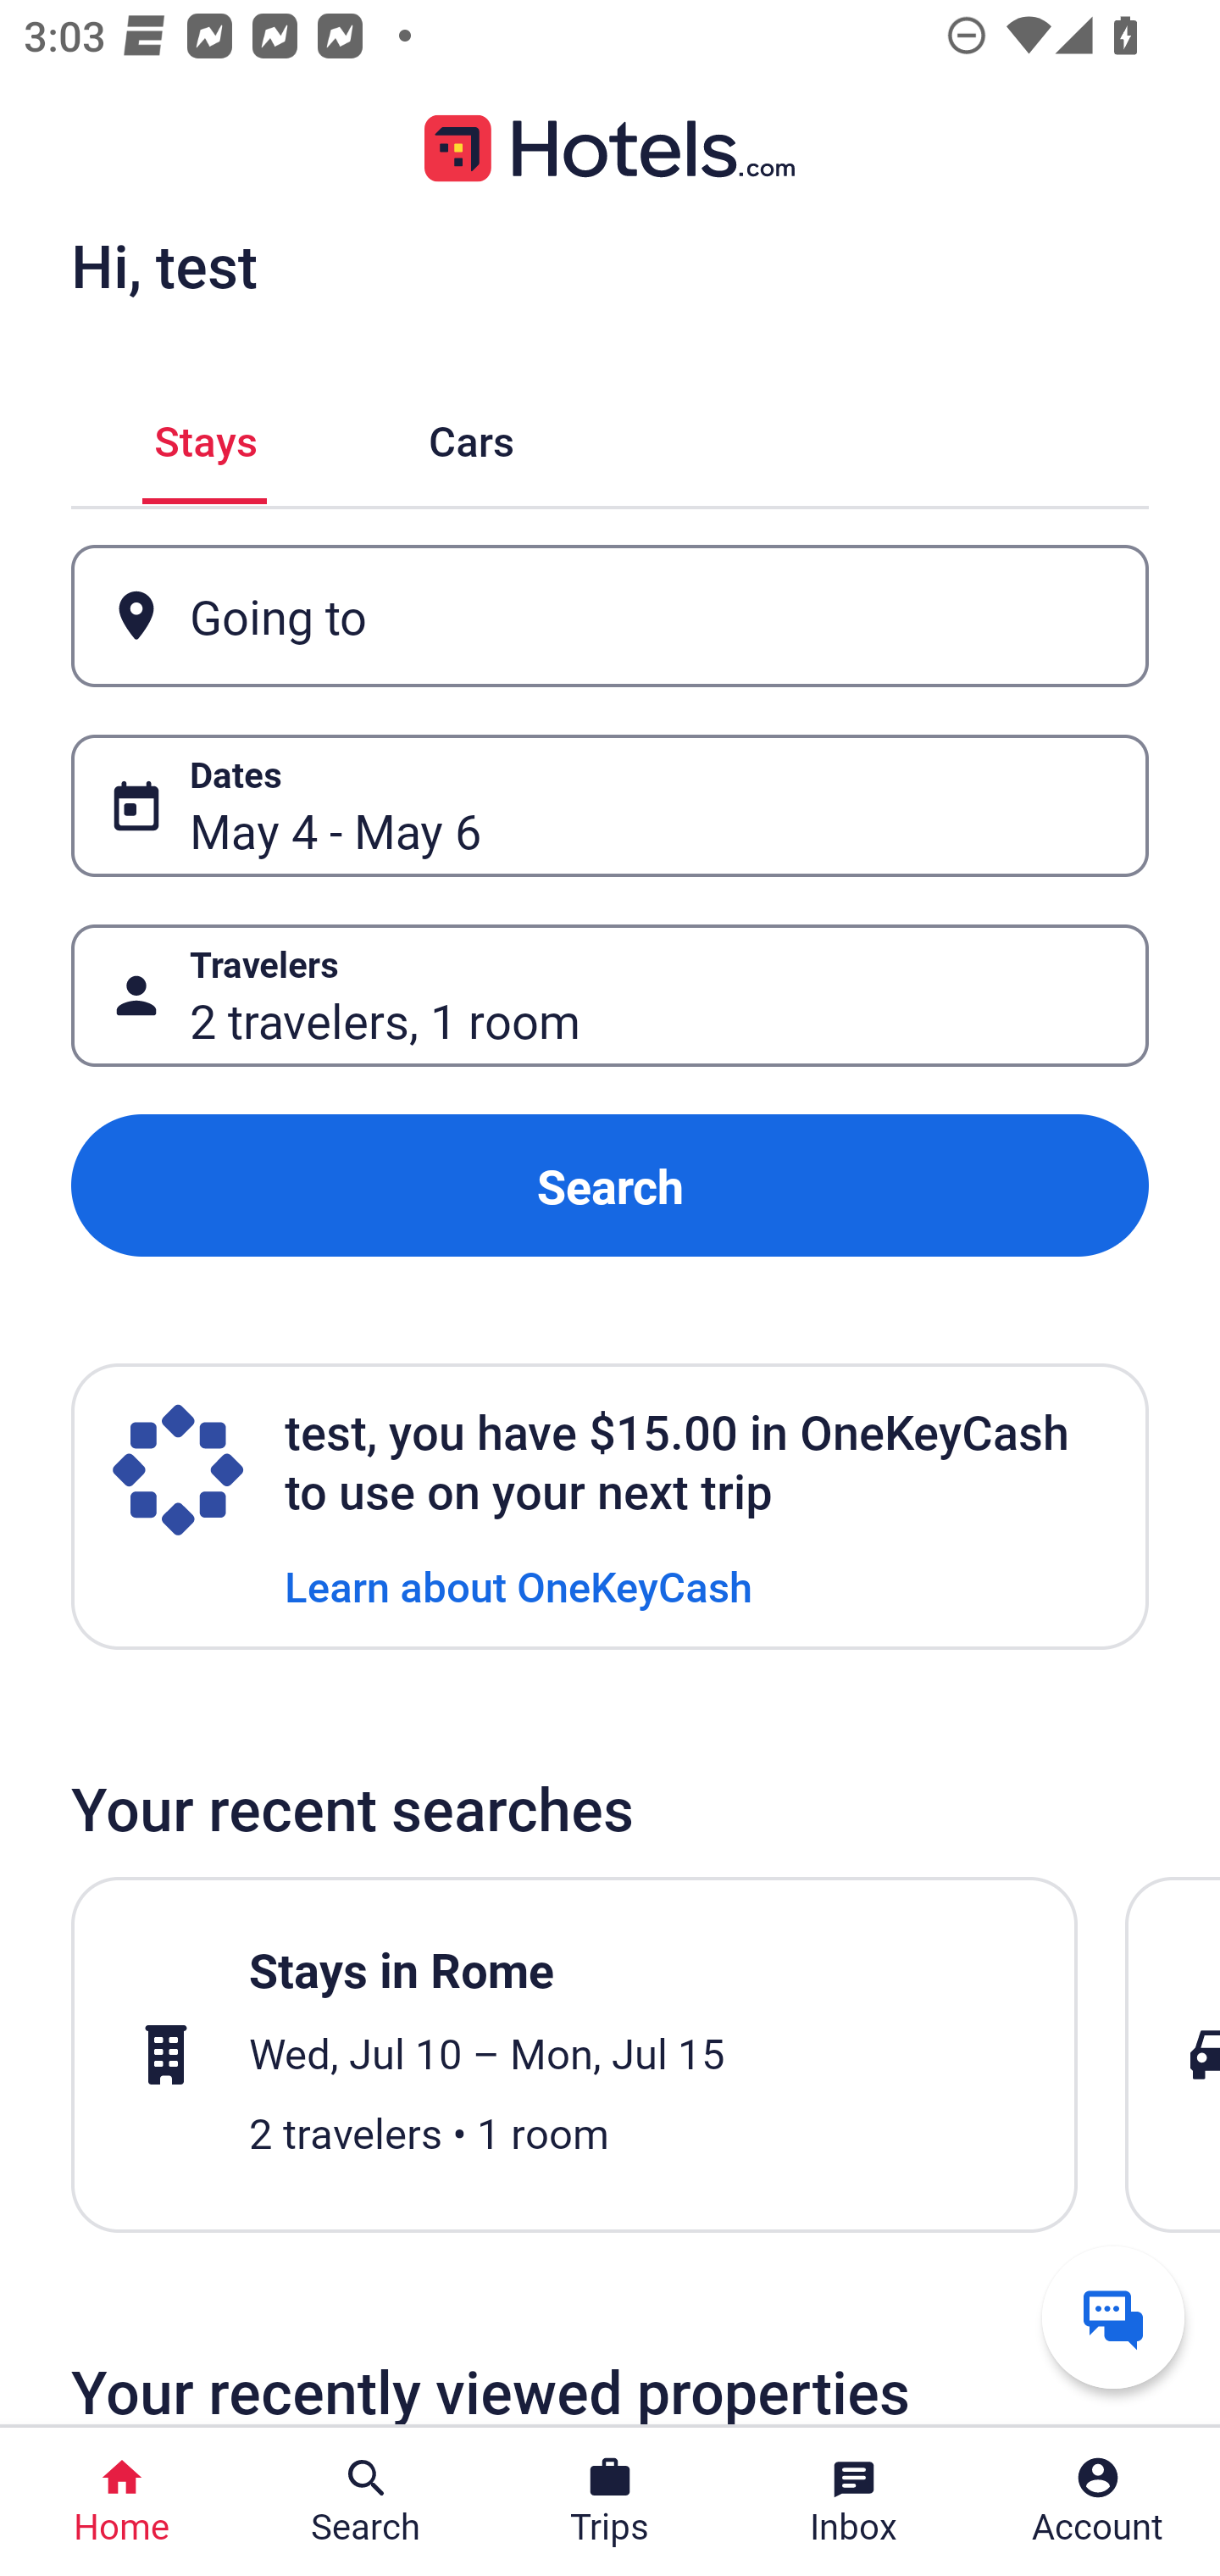 The image size is (1220, 2576). I want to click on Cars, so click(471, 436).